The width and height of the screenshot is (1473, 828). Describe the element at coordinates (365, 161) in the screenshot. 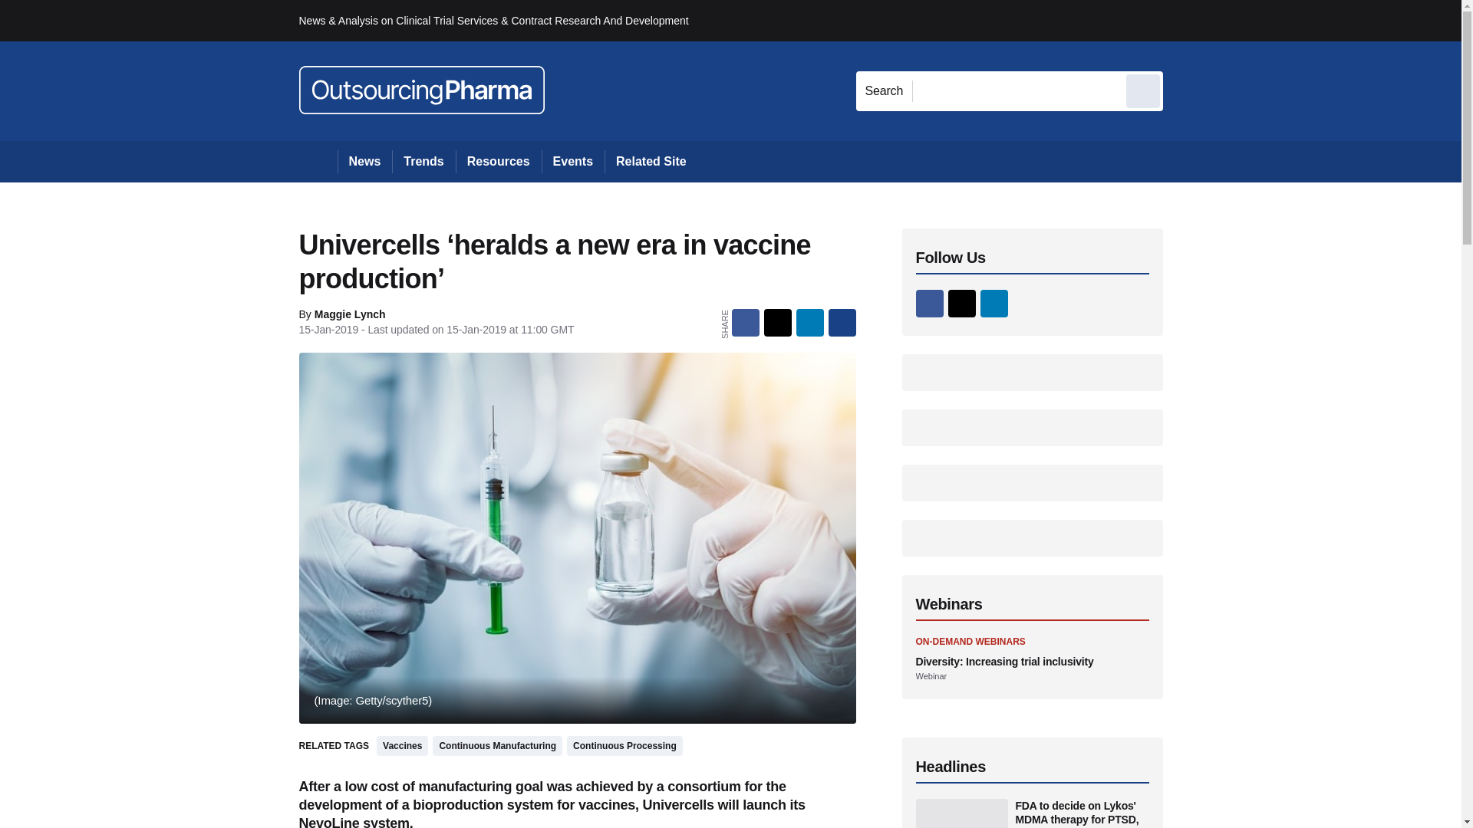

I see `News` at that location.